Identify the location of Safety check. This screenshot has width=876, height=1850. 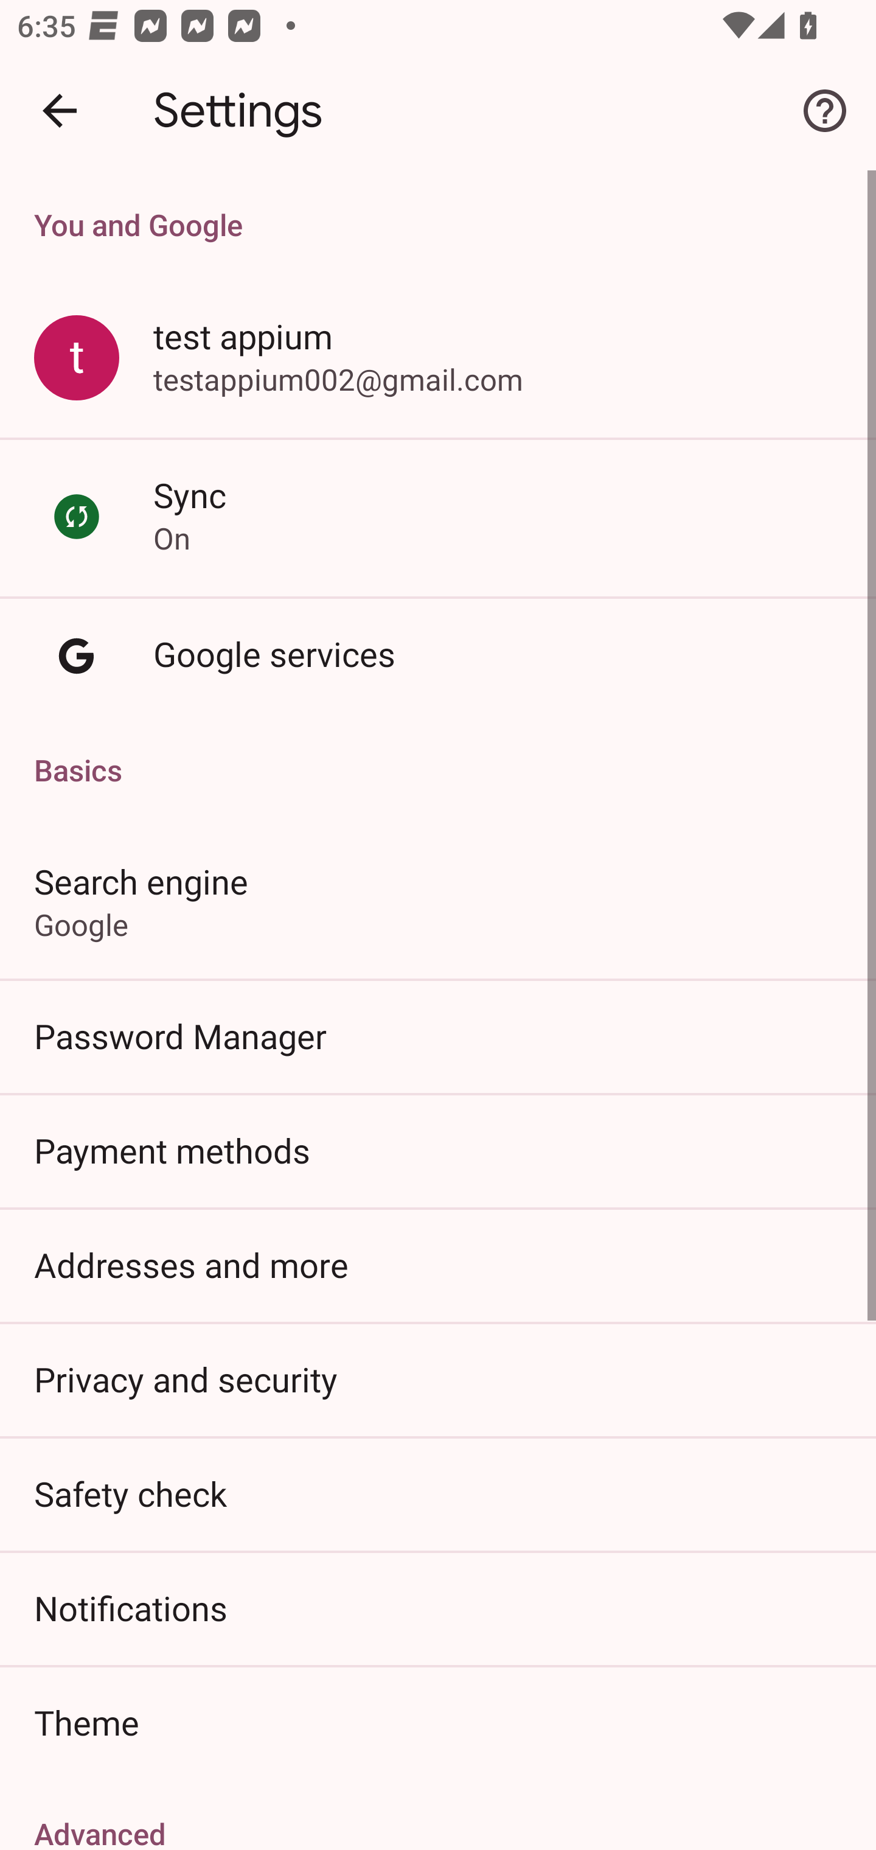
(438, 1493).